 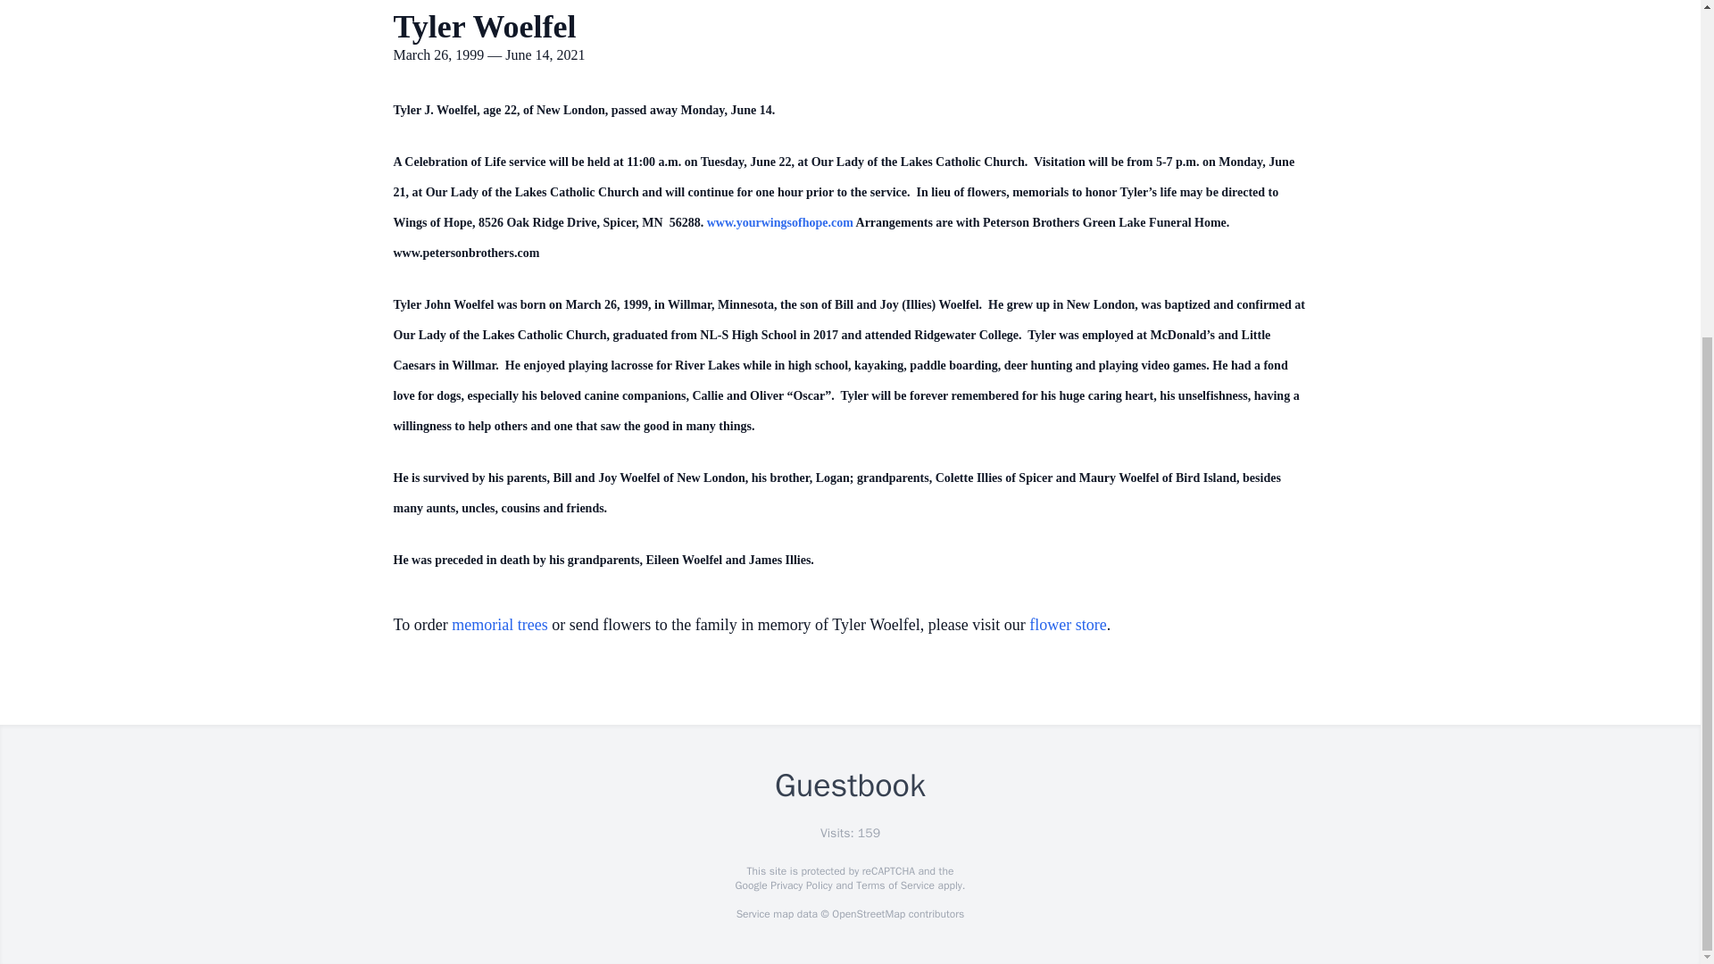 I want to click on Terms of Service, so click(x=894, y=885).